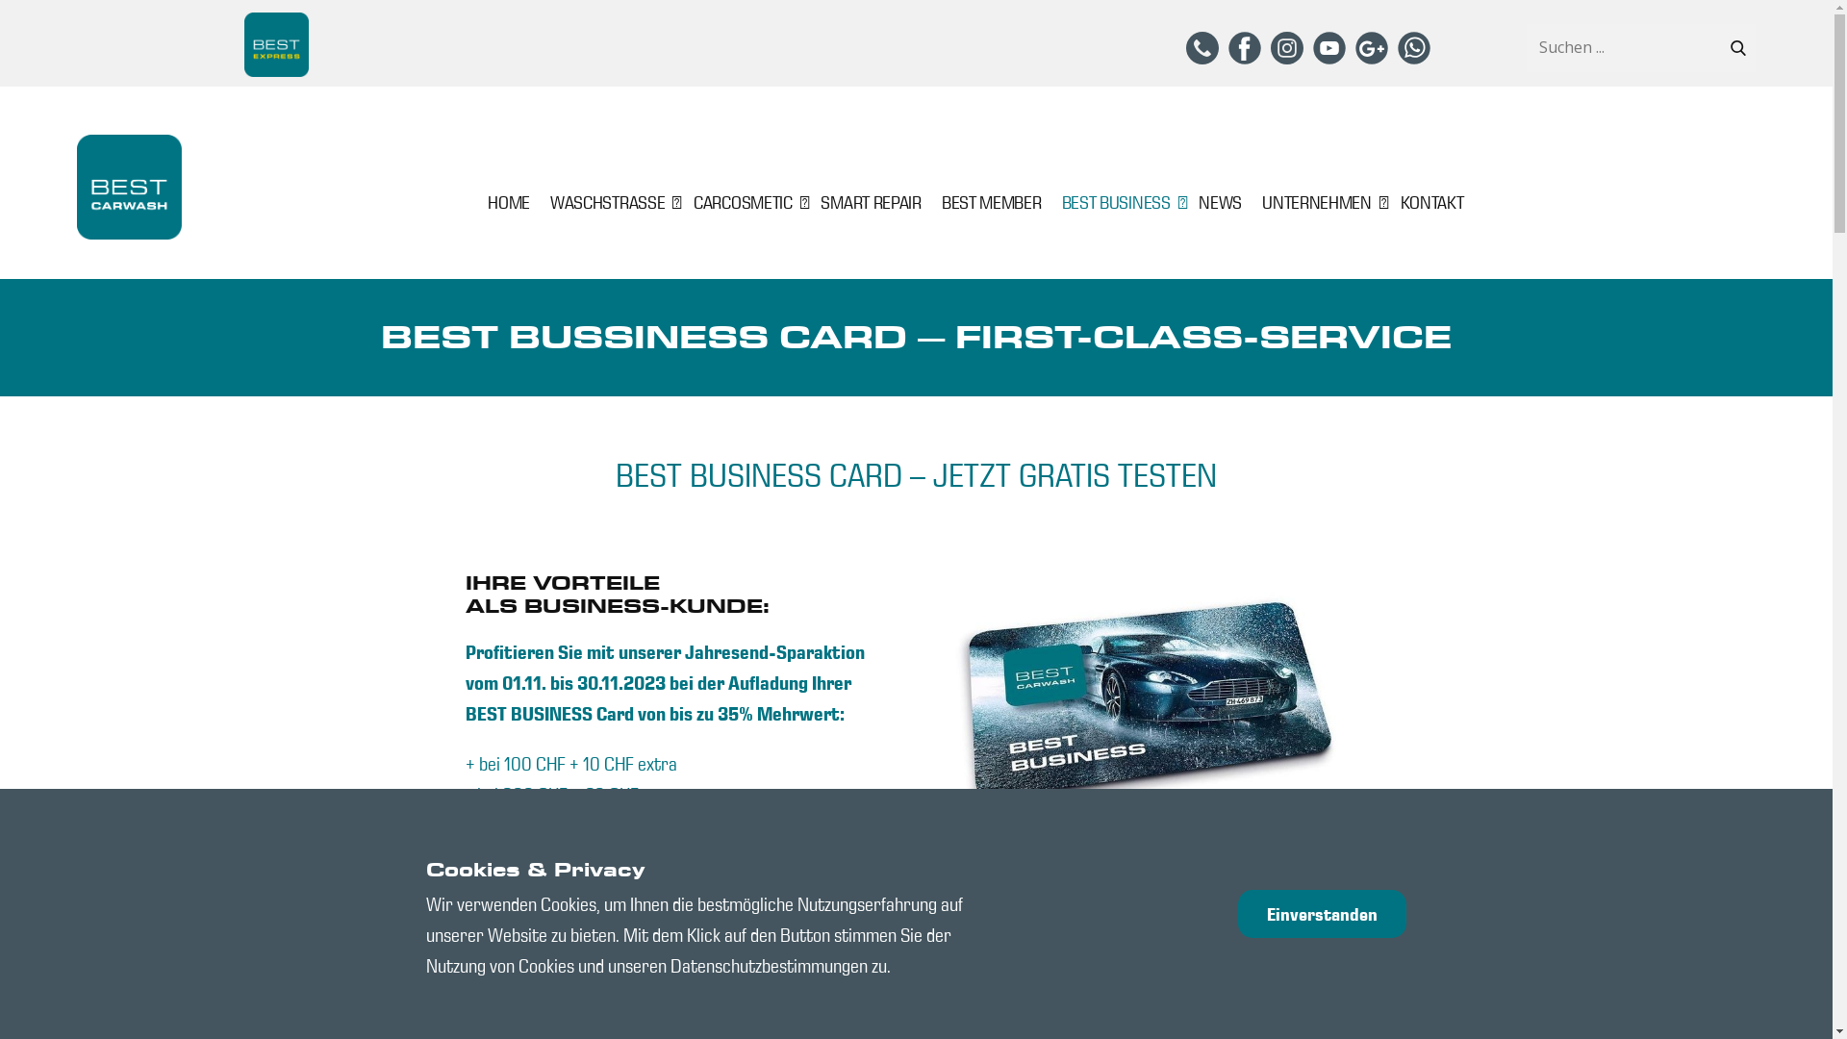 The height and width of the screenshot is (1039, 1847). What do you see at coordinates (746, 202) in the screenshot?
I see `CARCOSMETIC` at bounding box center [746, 202].